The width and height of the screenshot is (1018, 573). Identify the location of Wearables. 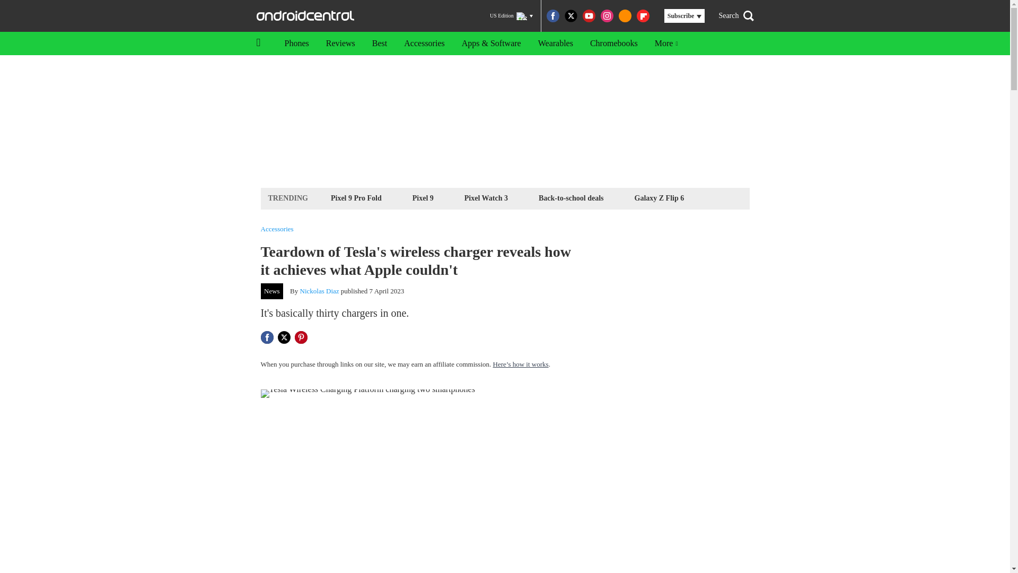
(555, 44).